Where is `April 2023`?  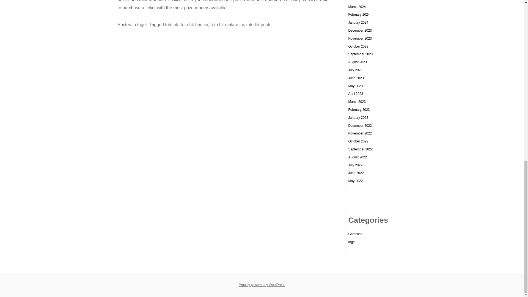 April 2023 is located at coordinates (355, 94).